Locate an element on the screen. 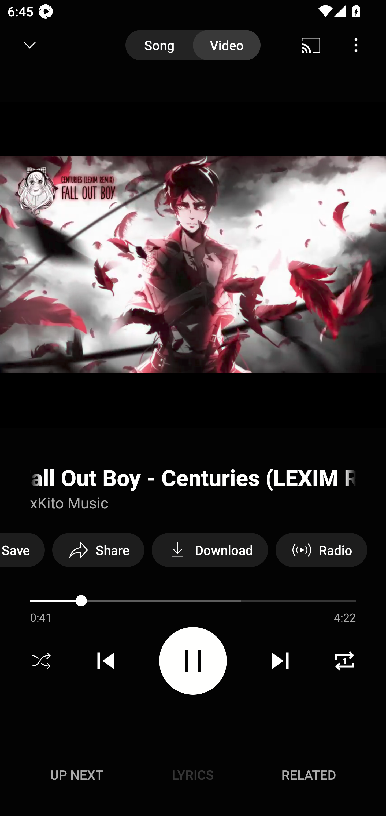  Lyrics LYRICS is located at coordinates (193, 775).